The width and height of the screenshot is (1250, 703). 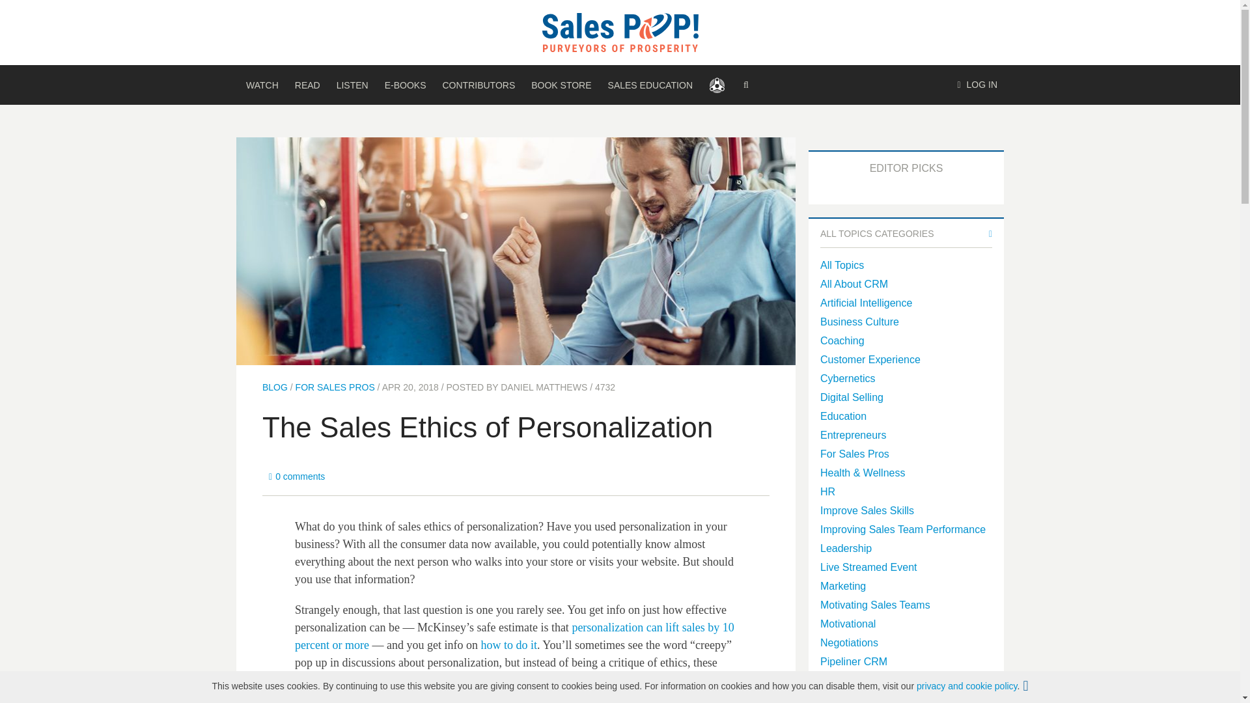 What do you see at coordinates (561, 85) in the screenshot?
I see `BOOK STORE` at bounding box center [561, 85].